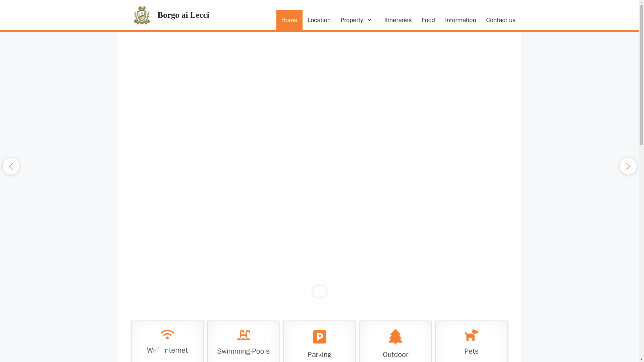 This screenshot has height=362, width=644. I want to click on Home, so click(289, 20).